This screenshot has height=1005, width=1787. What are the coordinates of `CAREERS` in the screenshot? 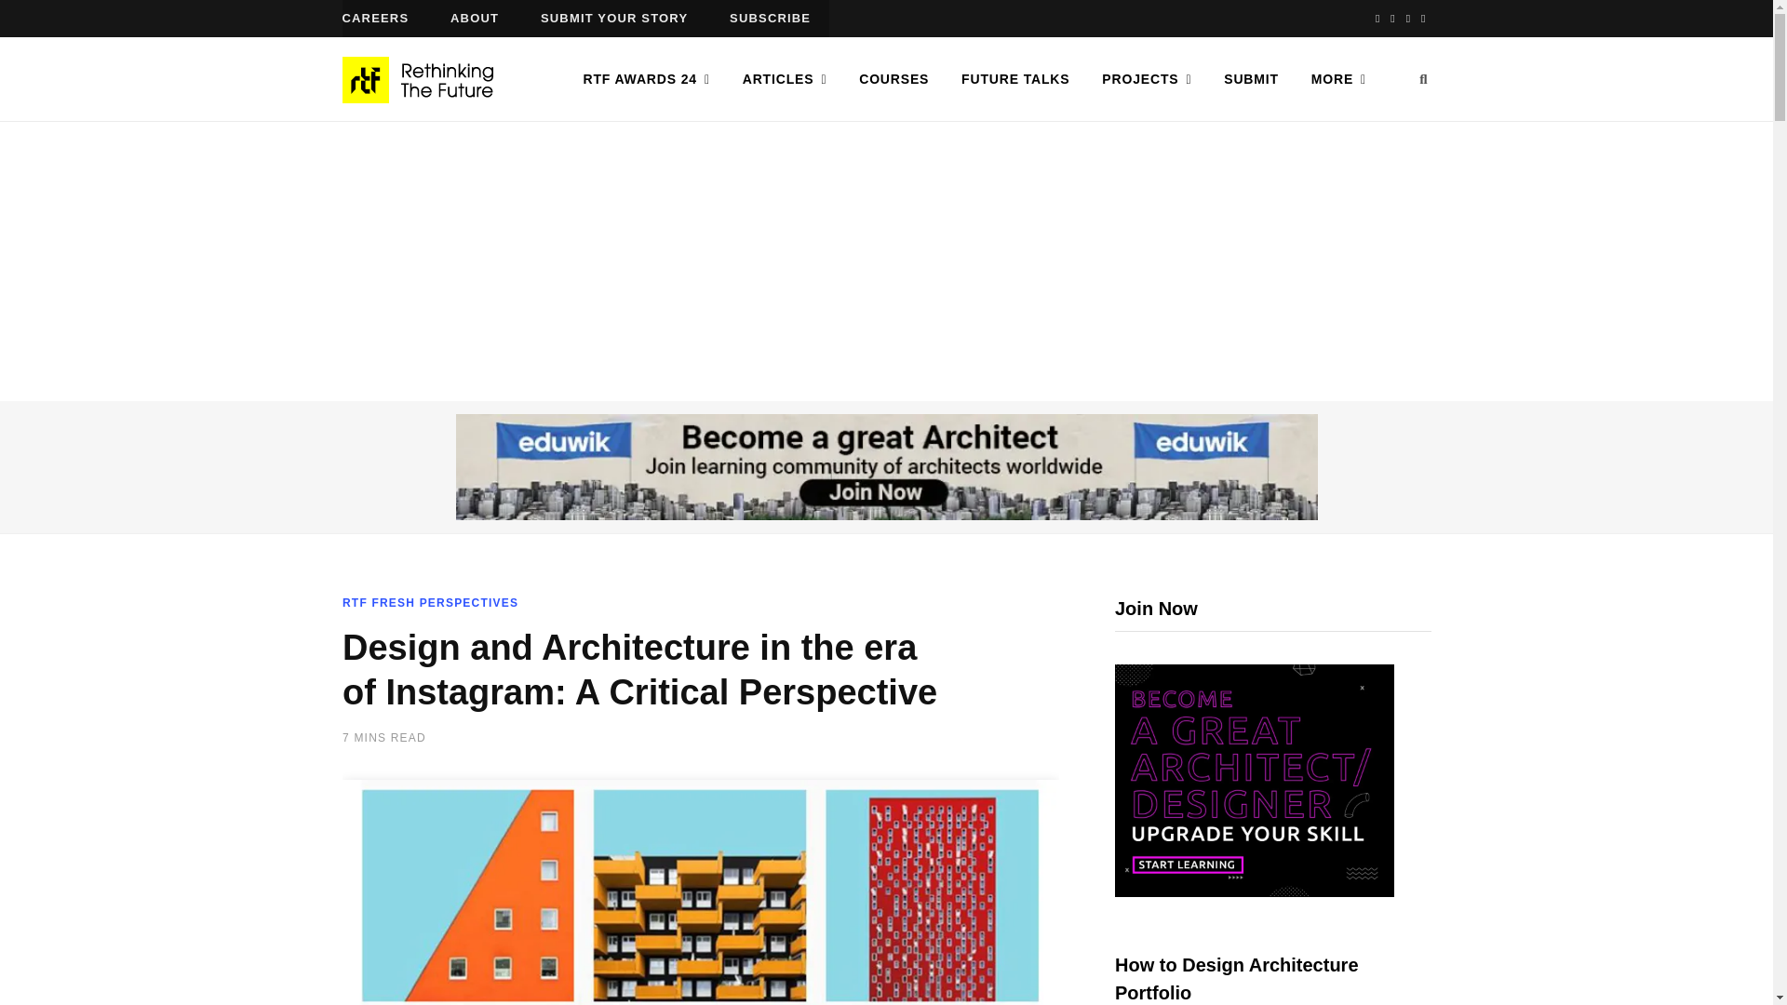 It's located at (376, 19).